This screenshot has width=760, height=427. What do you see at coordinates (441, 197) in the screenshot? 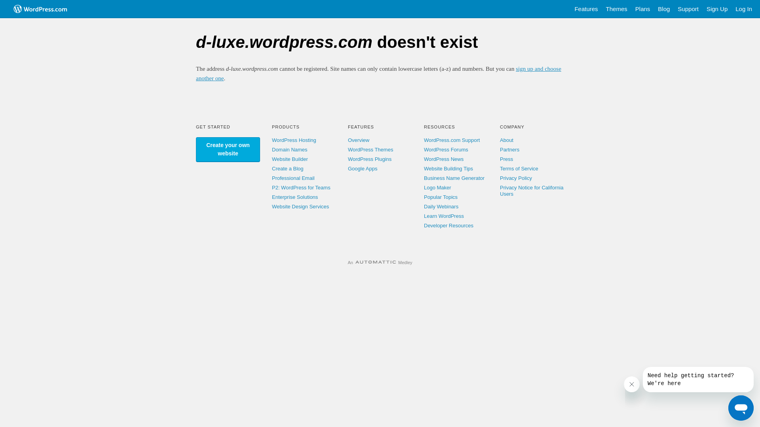
I see `Popular Topics` at bounding box center [441, 197].